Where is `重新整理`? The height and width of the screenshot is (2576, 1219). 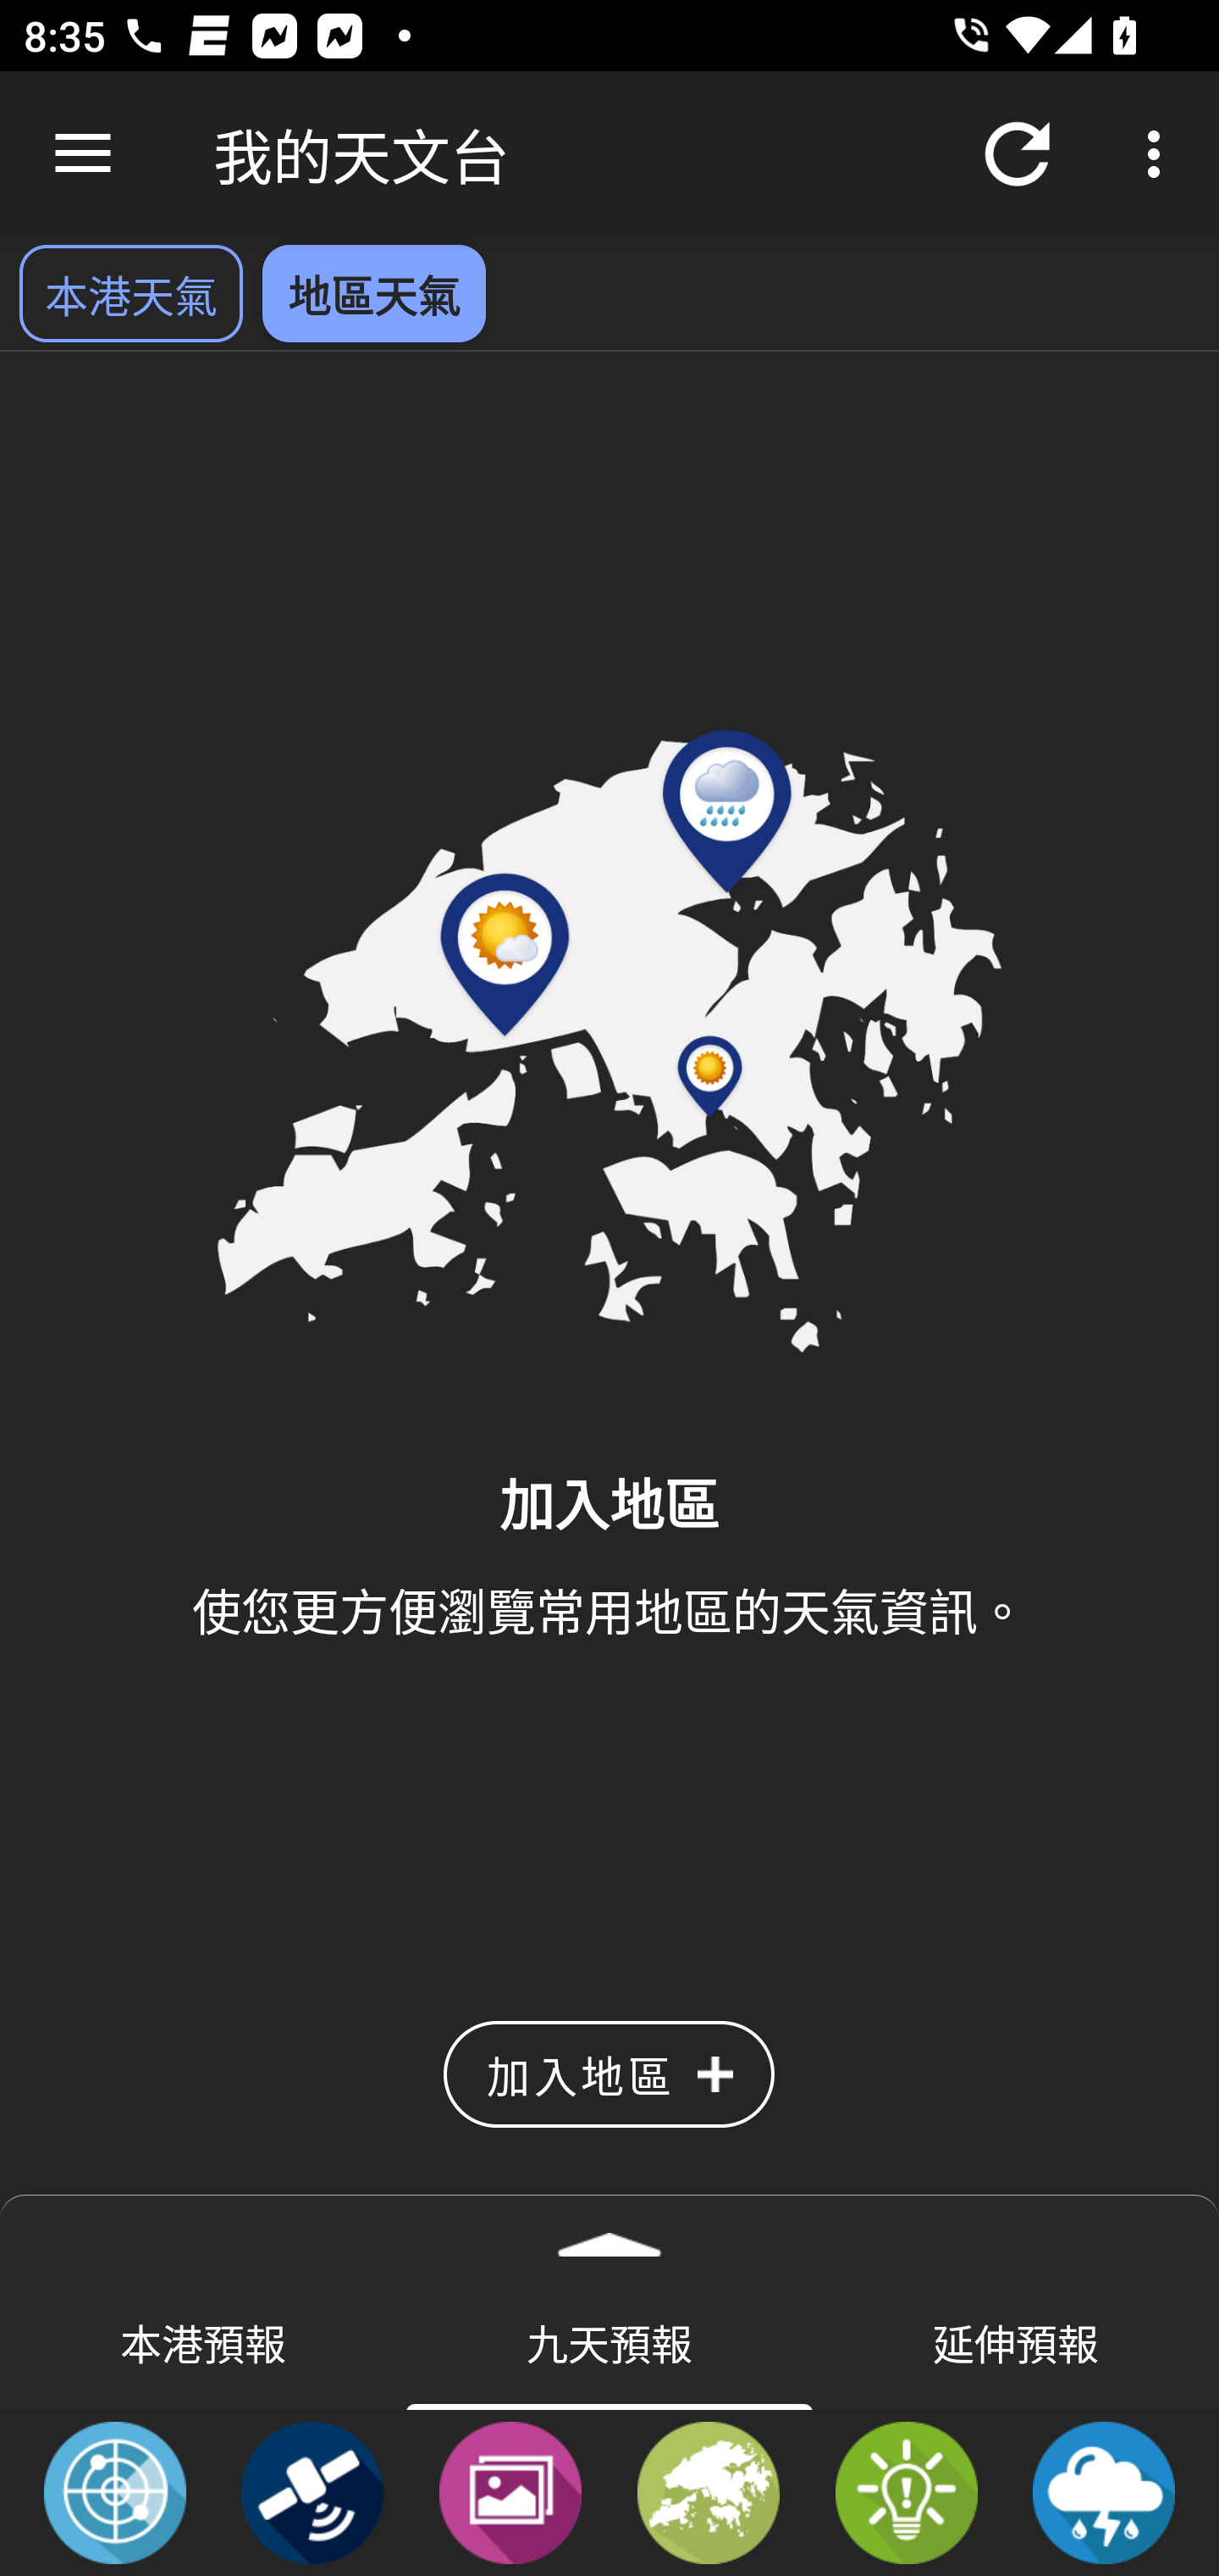 重新整理 is located at coordinates (1018, 154).